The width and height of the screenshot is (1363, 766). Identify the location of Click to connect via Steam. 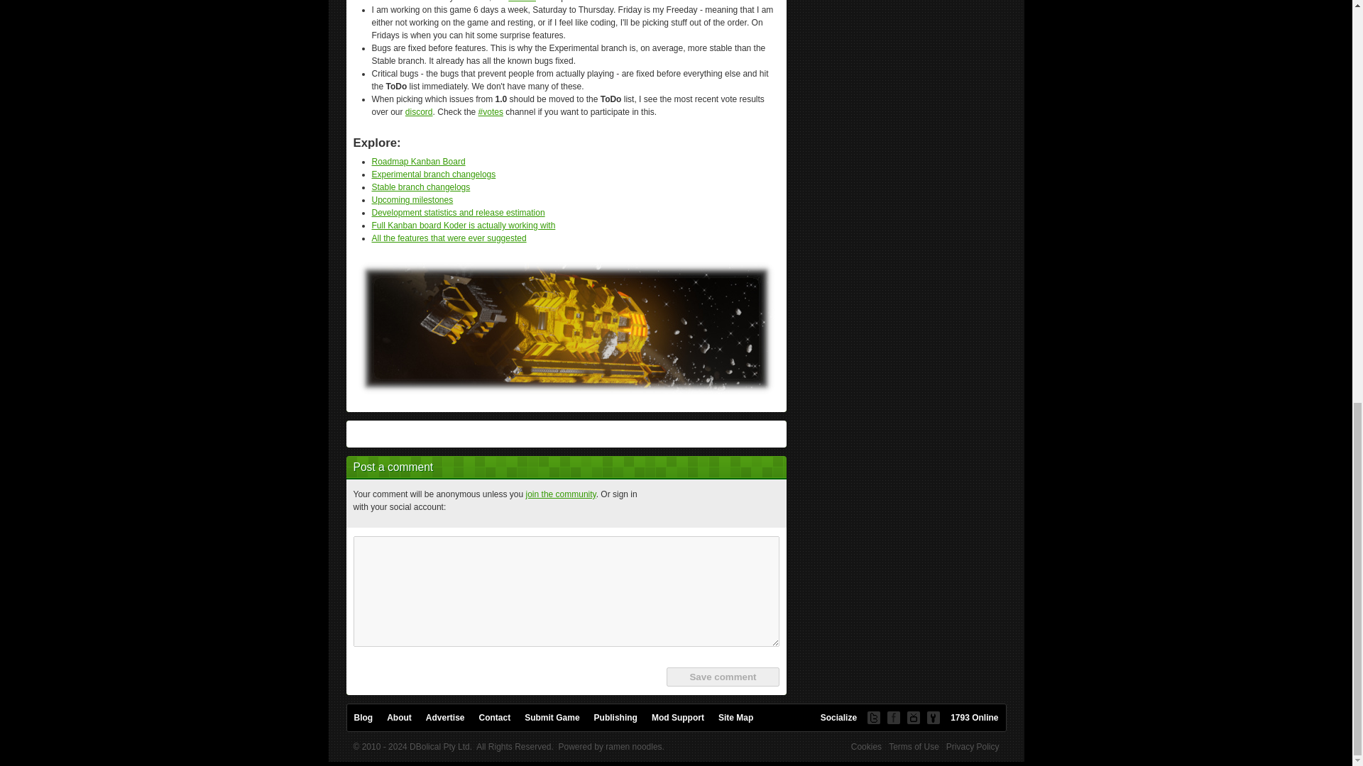
(765, 504).